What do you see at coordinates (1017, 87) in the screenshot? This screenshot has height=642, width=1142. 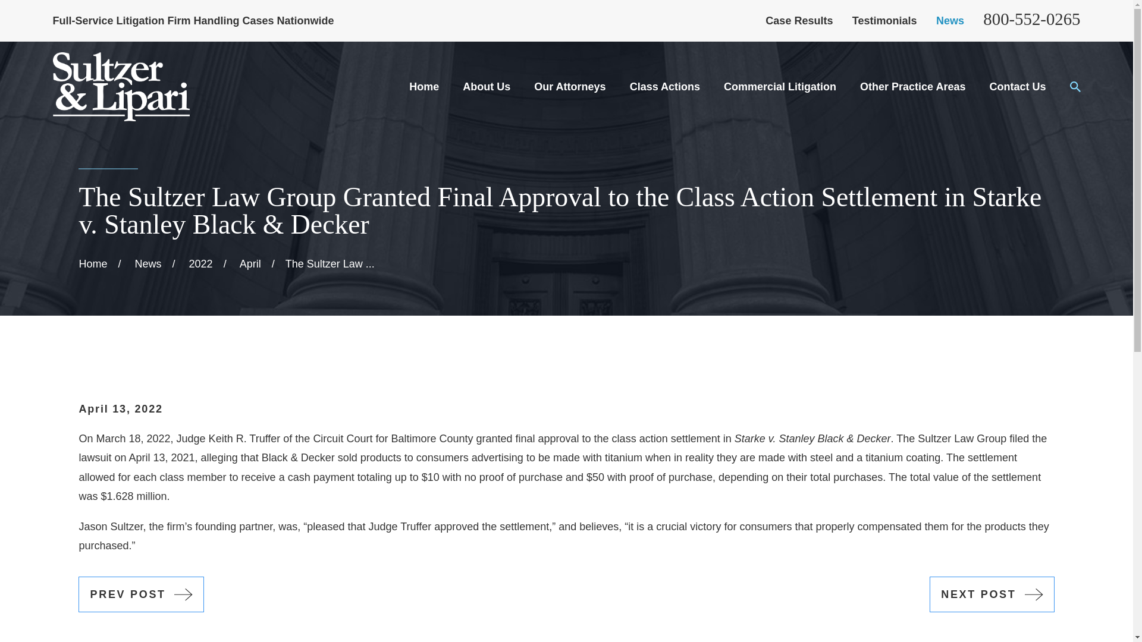 I see `Contact Us` at bounding box center [1017, 87].